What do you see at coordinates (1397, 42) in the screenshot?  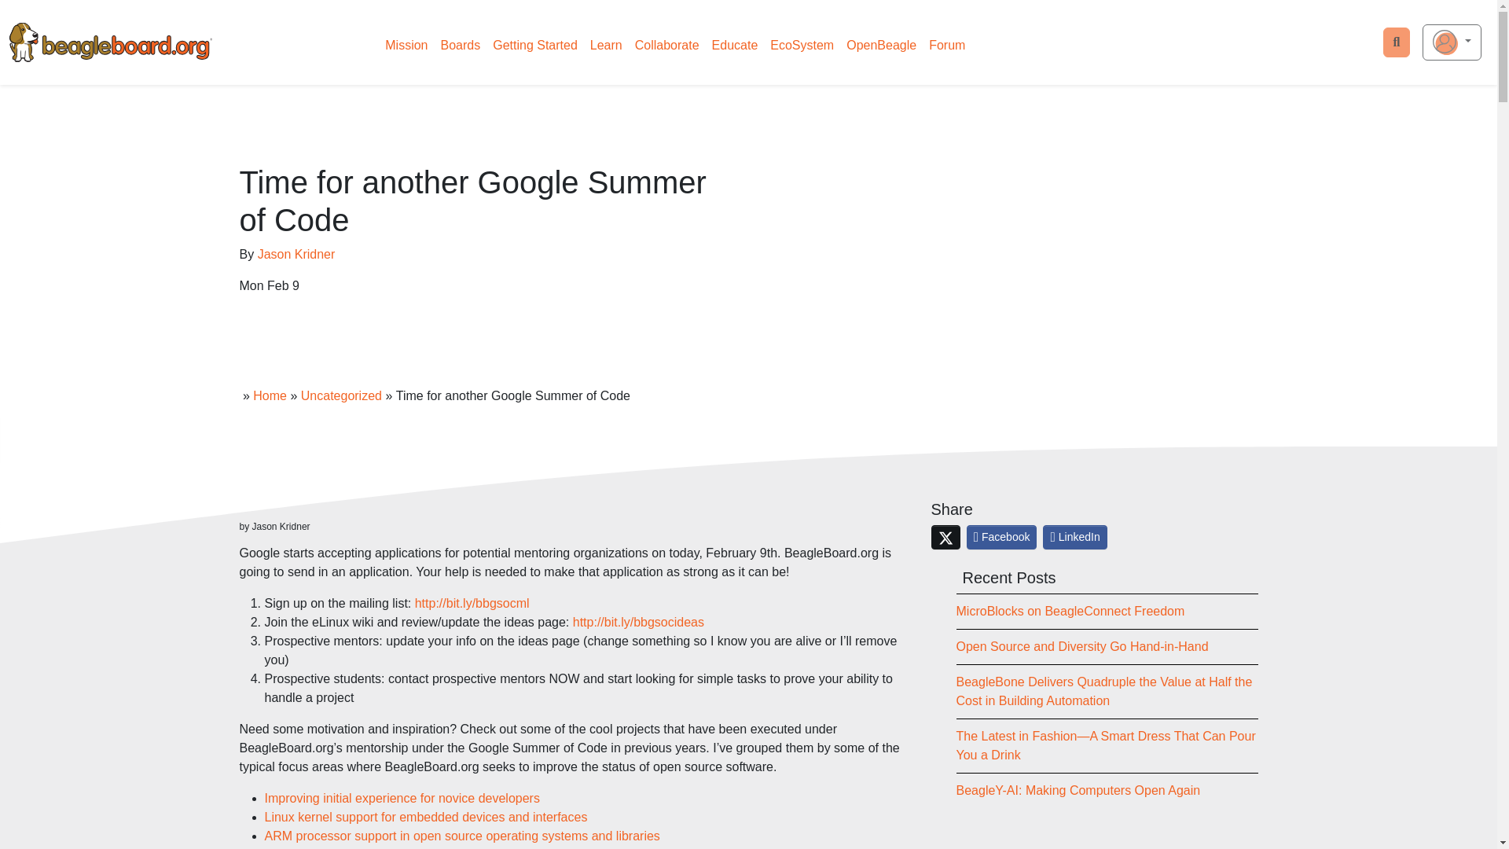 I see `Toggle search` at bounding box center [1397, 42].